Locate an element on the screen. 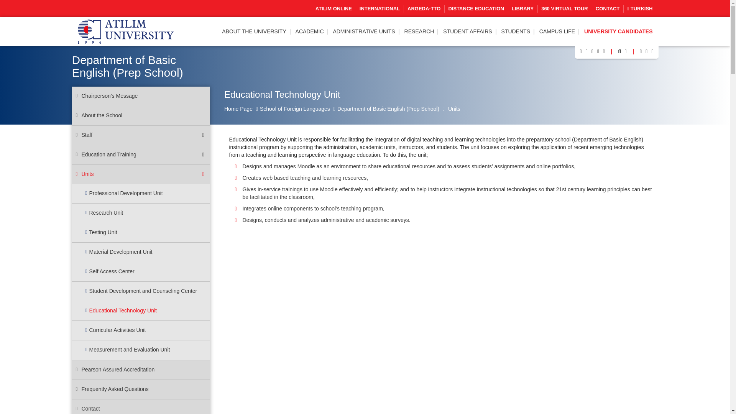 This screenshot has height=414, width=736. INTERNATIONAL is located at coordinates (379, 8).